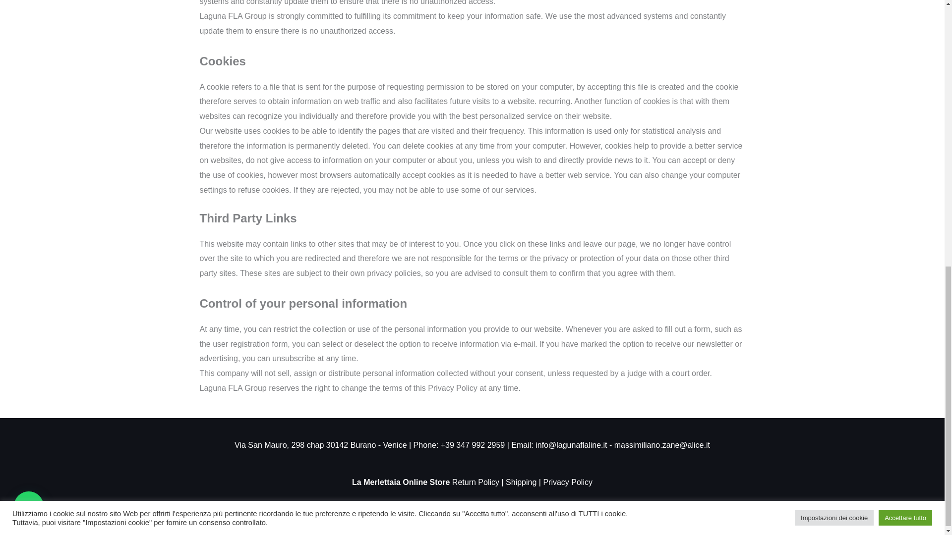  Describe the element at coordinates (476, 482) in the screenshot. I see `Return Policy` at that location.